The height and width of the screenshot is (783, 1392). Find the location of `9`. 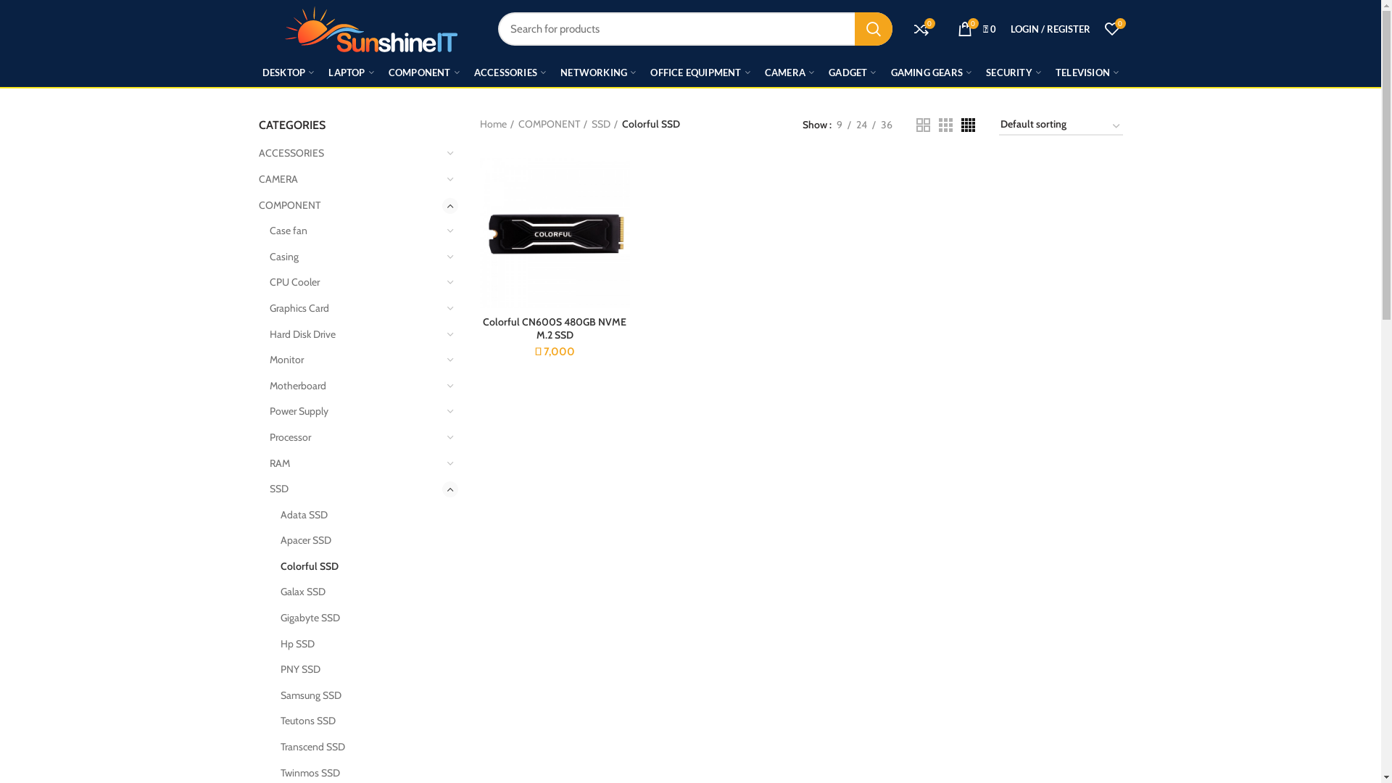

9 is located at coordinates (839, 125).